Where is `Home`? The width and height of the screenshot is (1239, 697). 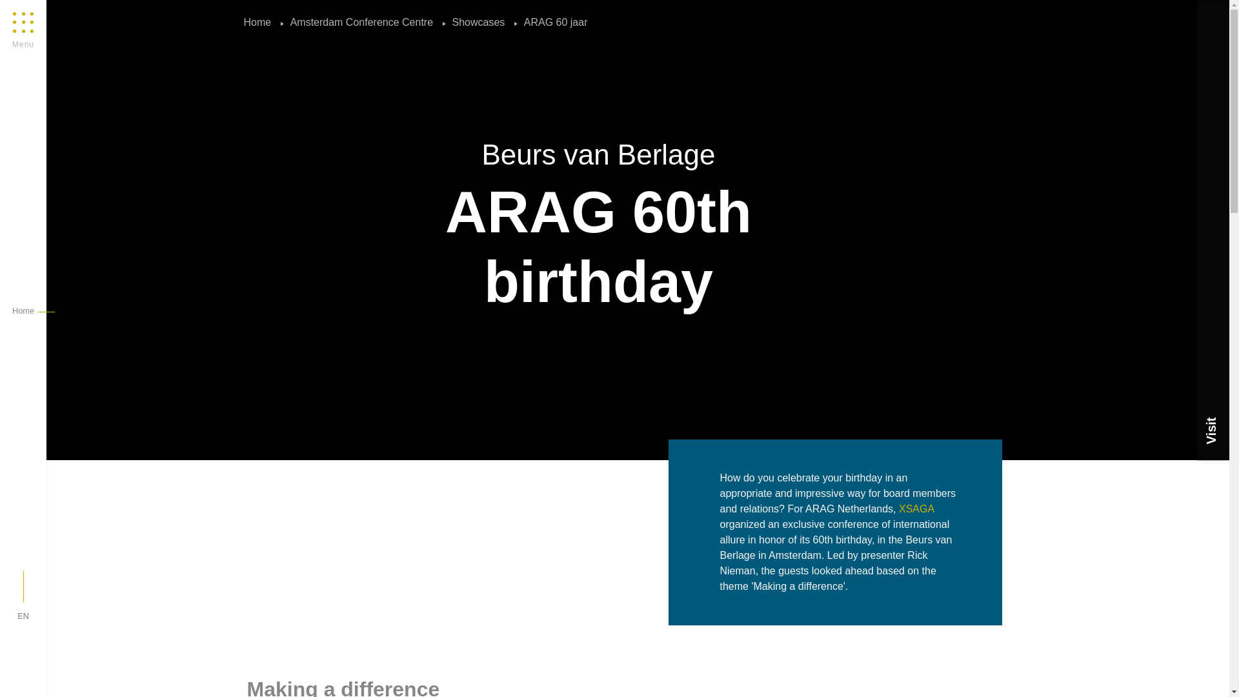
Home is located at coordinates (261, 22).